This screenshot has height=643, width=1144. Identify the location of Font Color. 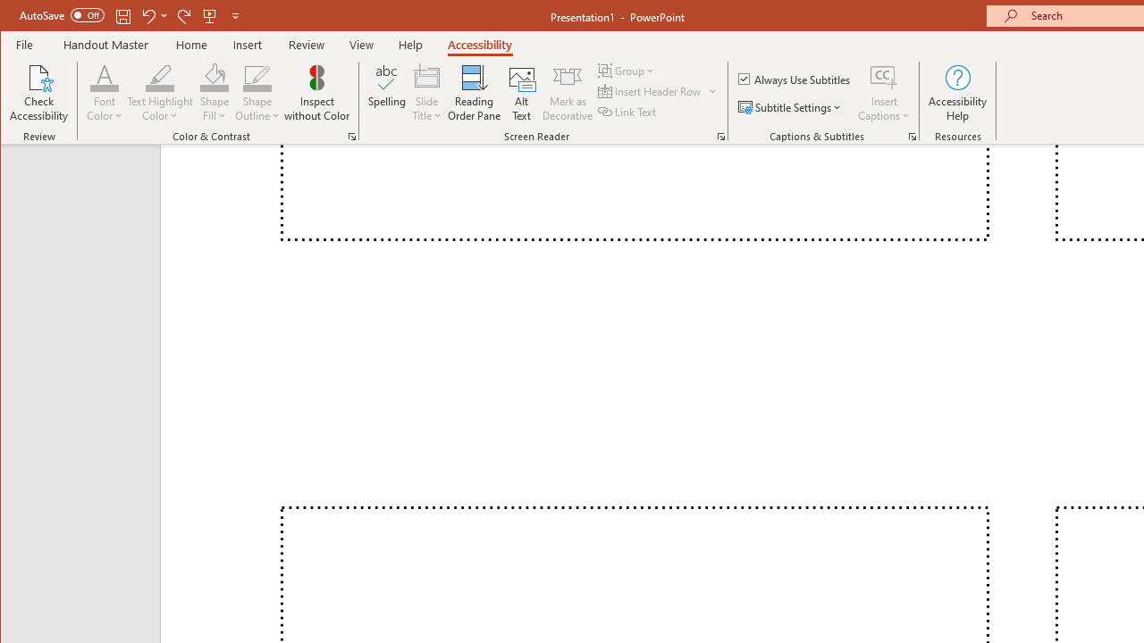
(104, 77).